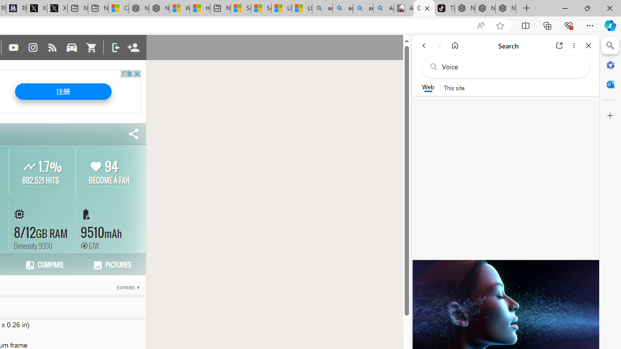 The width and height of the screenshot is (621, 349). What do you see at coordinates (159, 9) in the screenshot?
I see `Nordace - Summer Adventures 2024` at bounding box center [159, 9].